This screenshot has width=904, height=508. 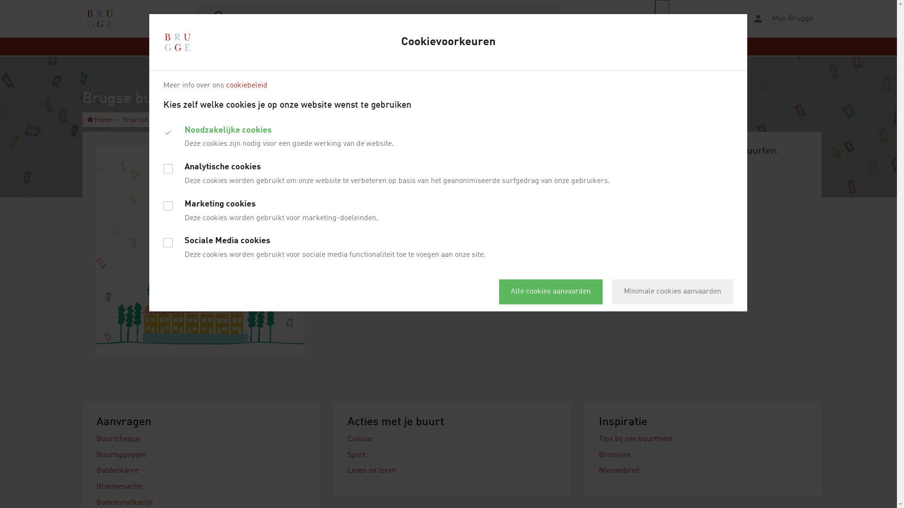 I want to click on WONEN & OMGEVING, so click(x=372, y=47).